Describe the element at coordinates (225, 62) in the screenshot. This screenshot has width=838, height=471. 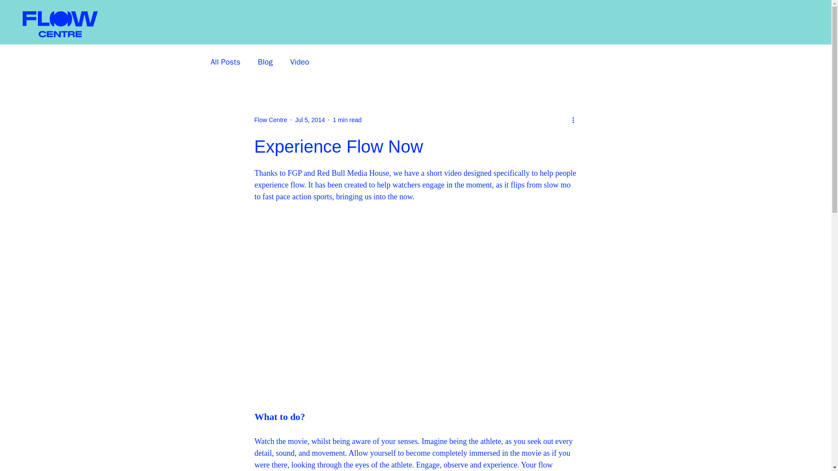
I see `All Posts` at that location.